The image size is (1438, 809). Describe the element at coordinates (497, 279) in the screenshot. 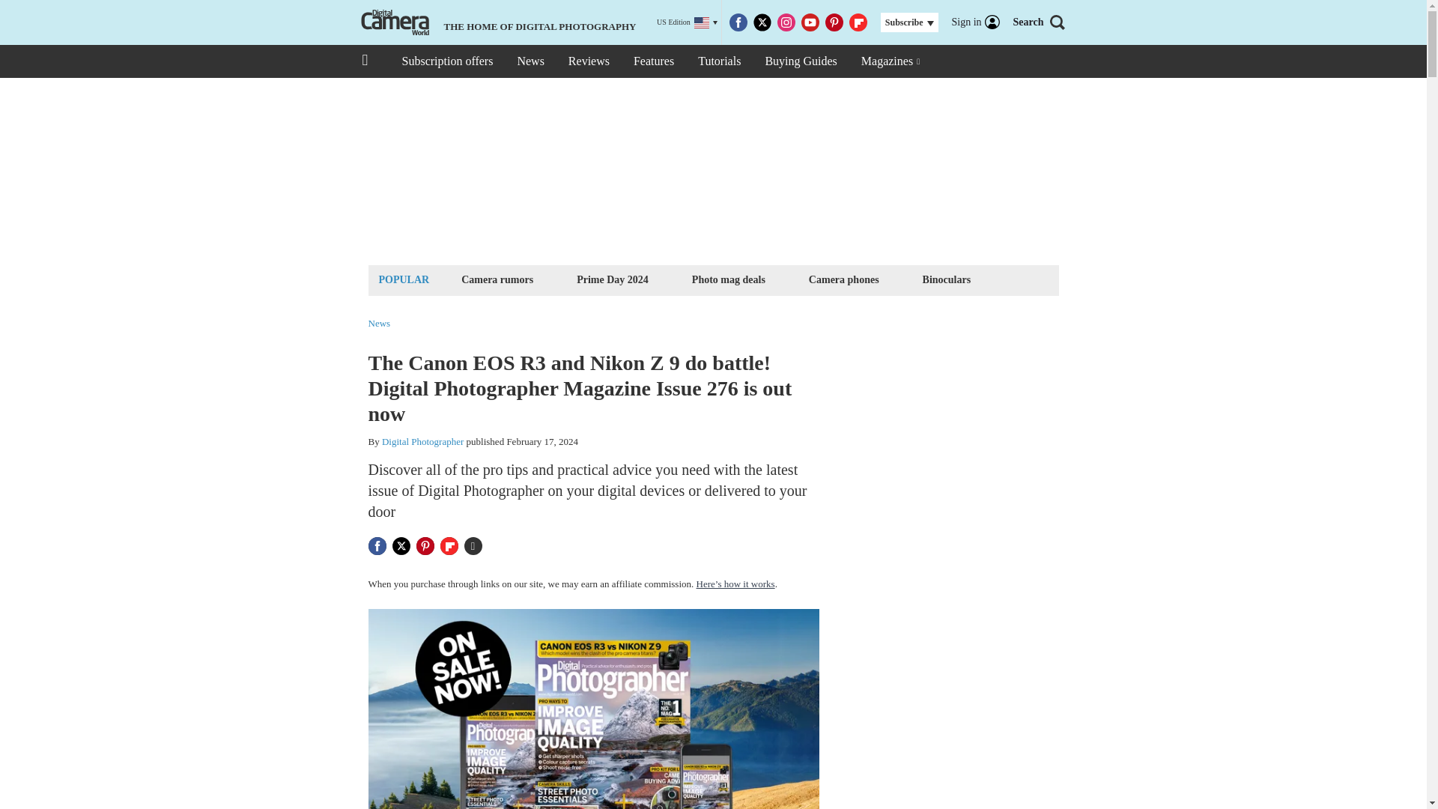

I see `Camera rumors` at that location.